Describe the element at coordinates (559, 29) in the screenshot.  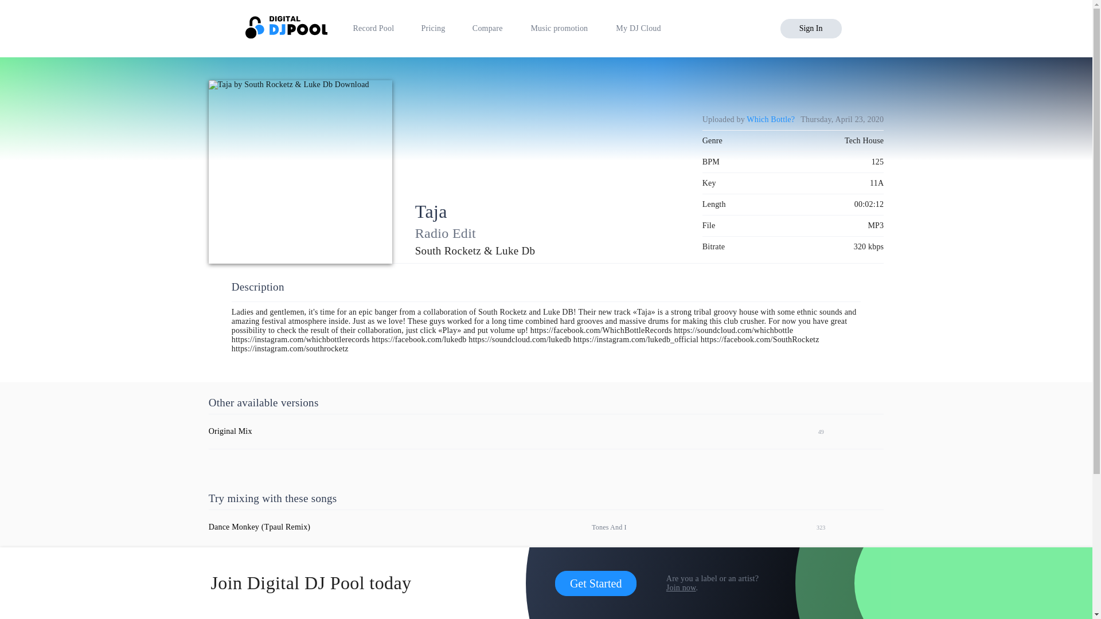
I see `Music promotion` at that location.